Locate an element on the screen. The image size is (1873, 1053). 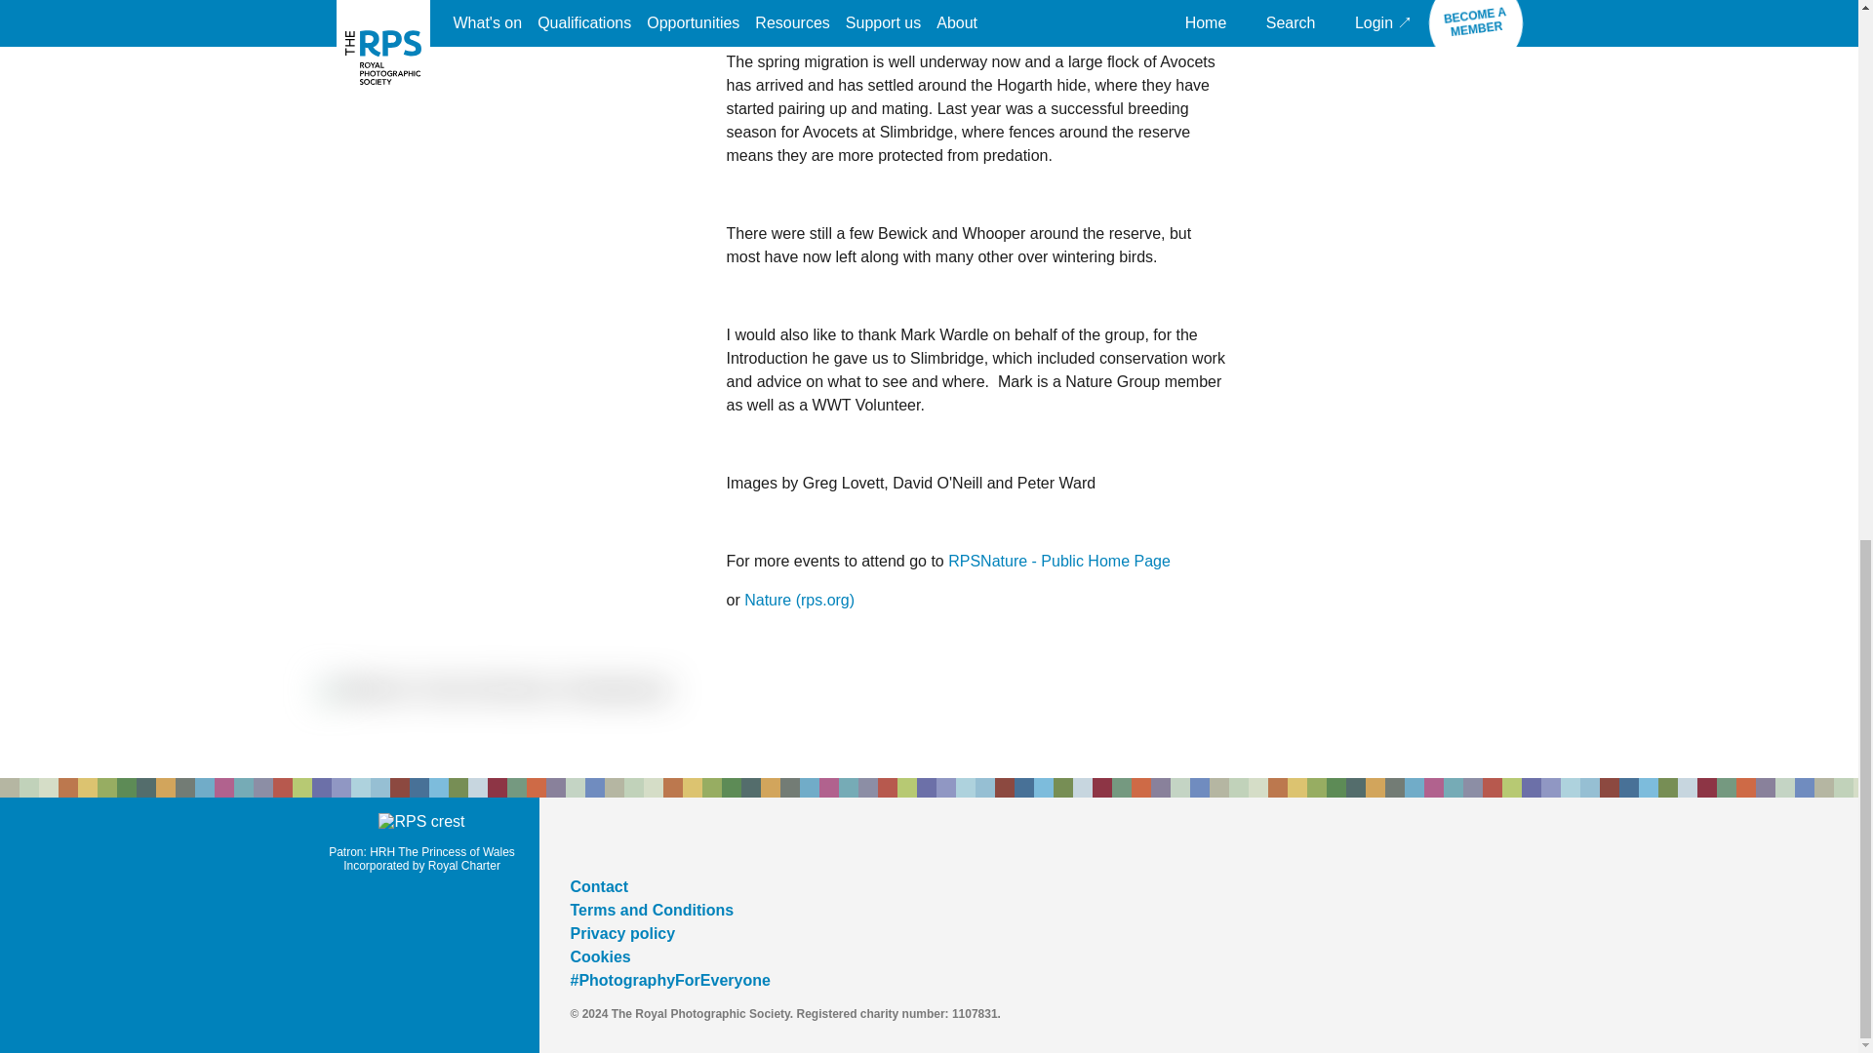
Cookies is located at coordinates (599, 957).